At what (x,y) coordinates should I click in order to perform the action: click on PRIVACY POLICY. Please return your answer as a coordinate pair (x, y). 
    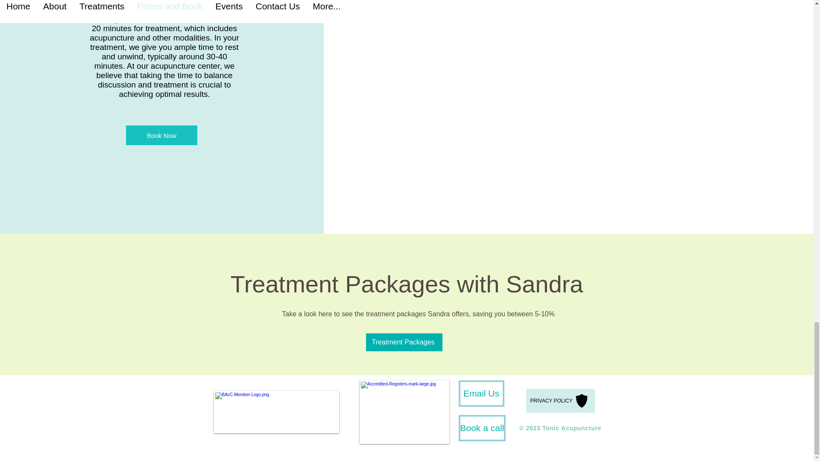
    Looking at the image, I should click on (560, 400).